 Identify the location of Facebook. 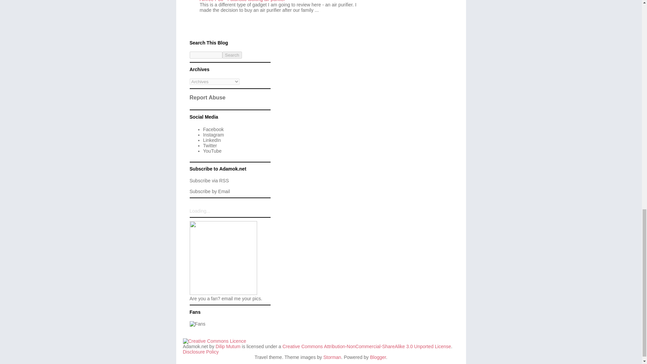
(213, 129).